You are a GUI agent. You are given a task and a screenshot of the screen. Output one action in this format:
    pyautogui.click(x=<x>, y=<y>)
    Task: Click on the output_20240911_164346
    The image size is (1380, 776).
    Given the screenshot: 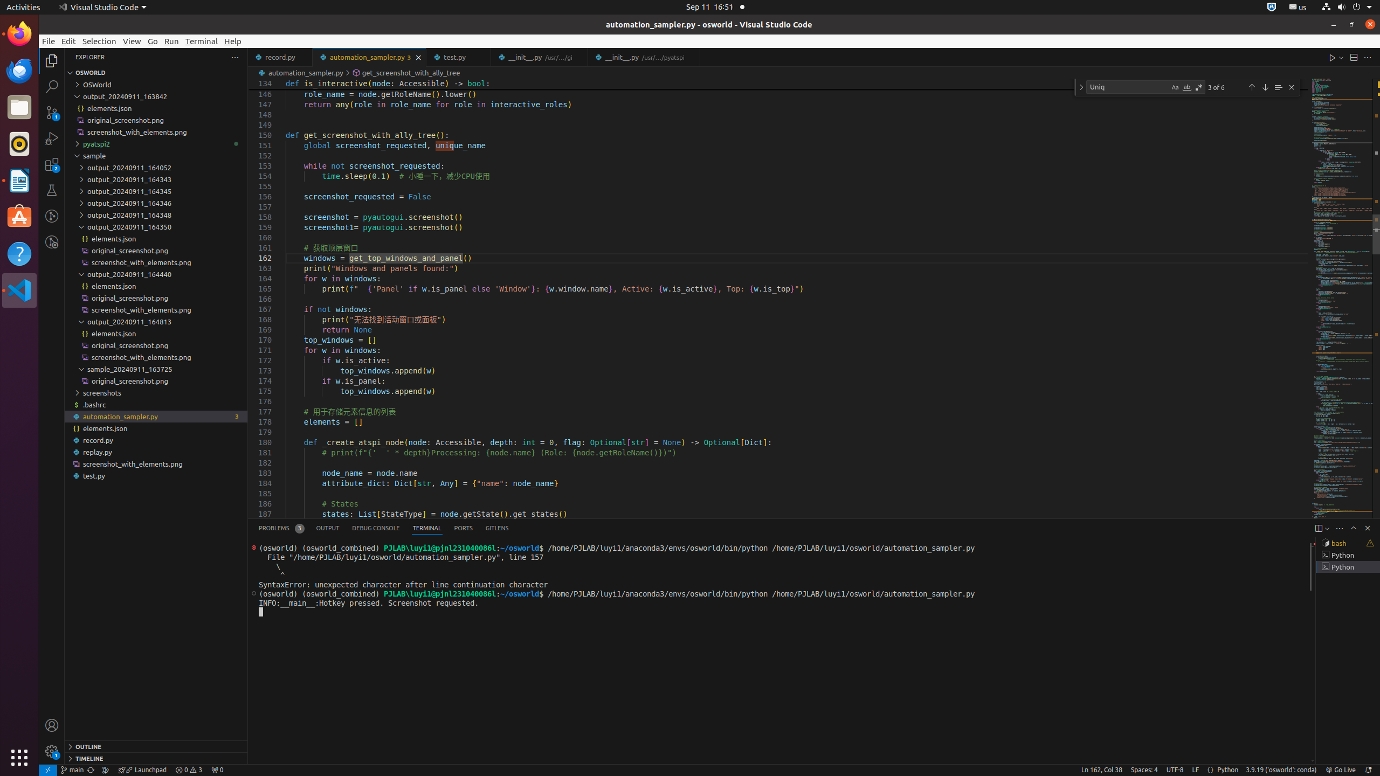 What is the action you would take?
    pyautogui.click(x=156, y=203)
    